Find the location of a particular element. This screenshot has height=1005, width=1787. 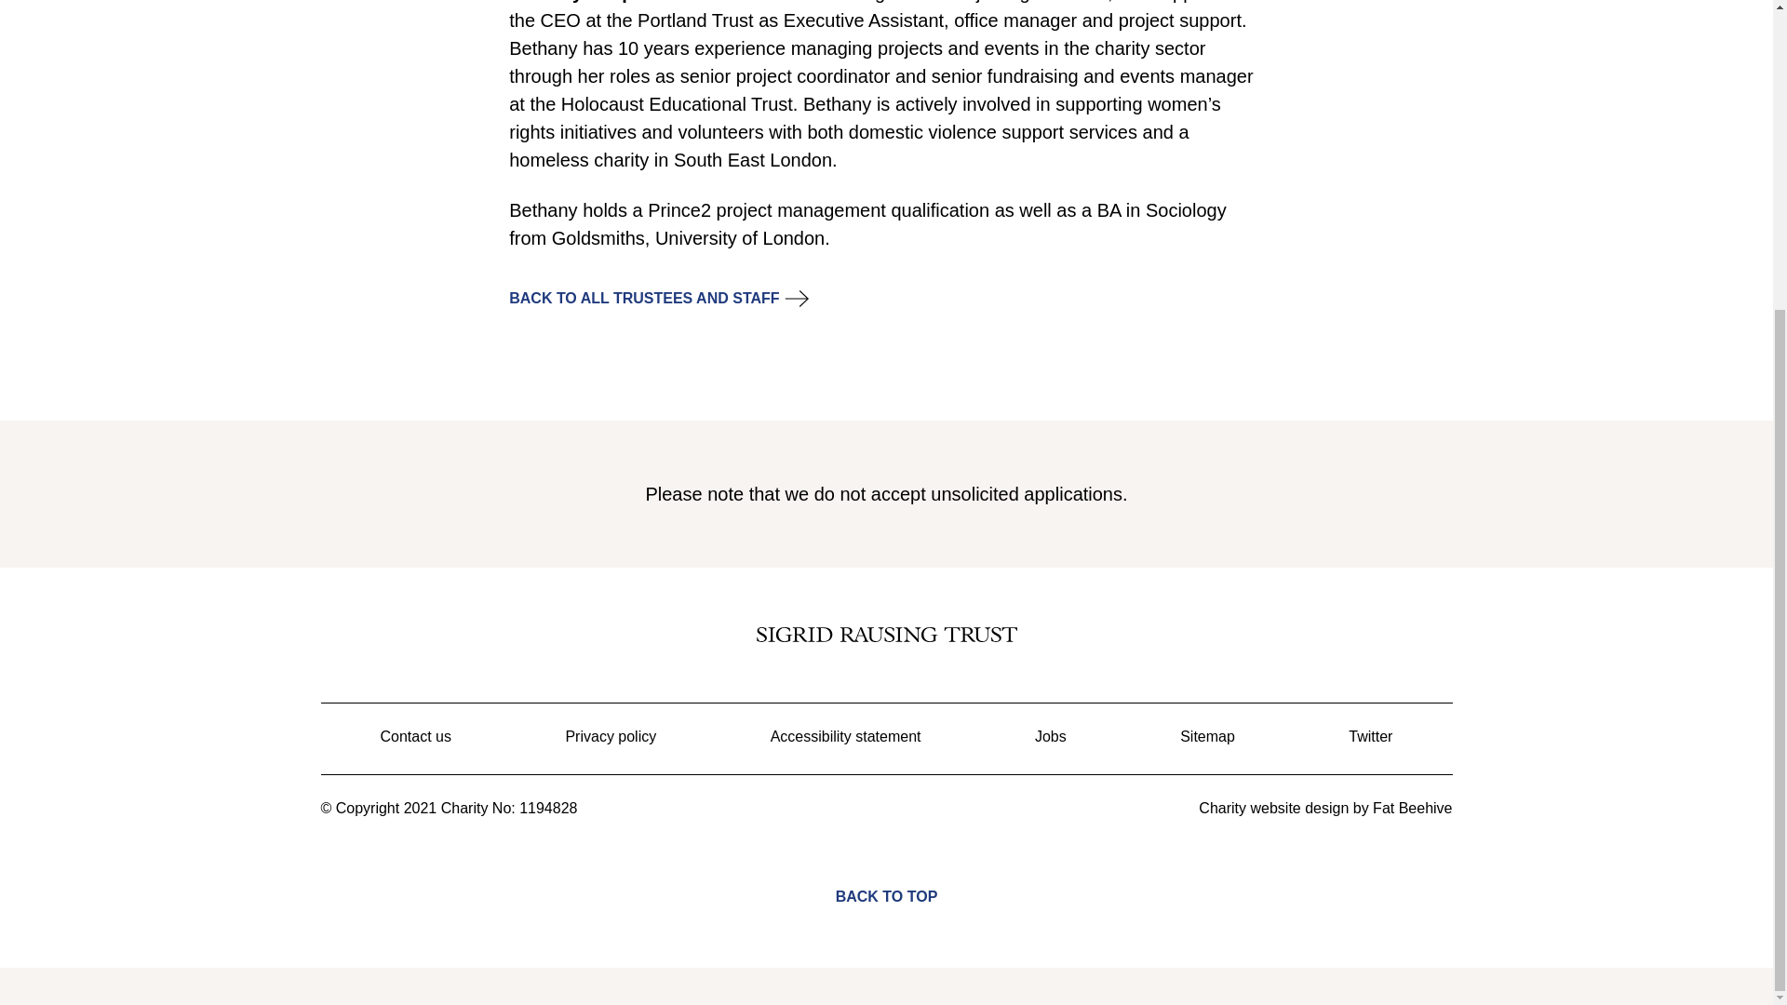

Sitemap is located at coordinates (1206, 737).